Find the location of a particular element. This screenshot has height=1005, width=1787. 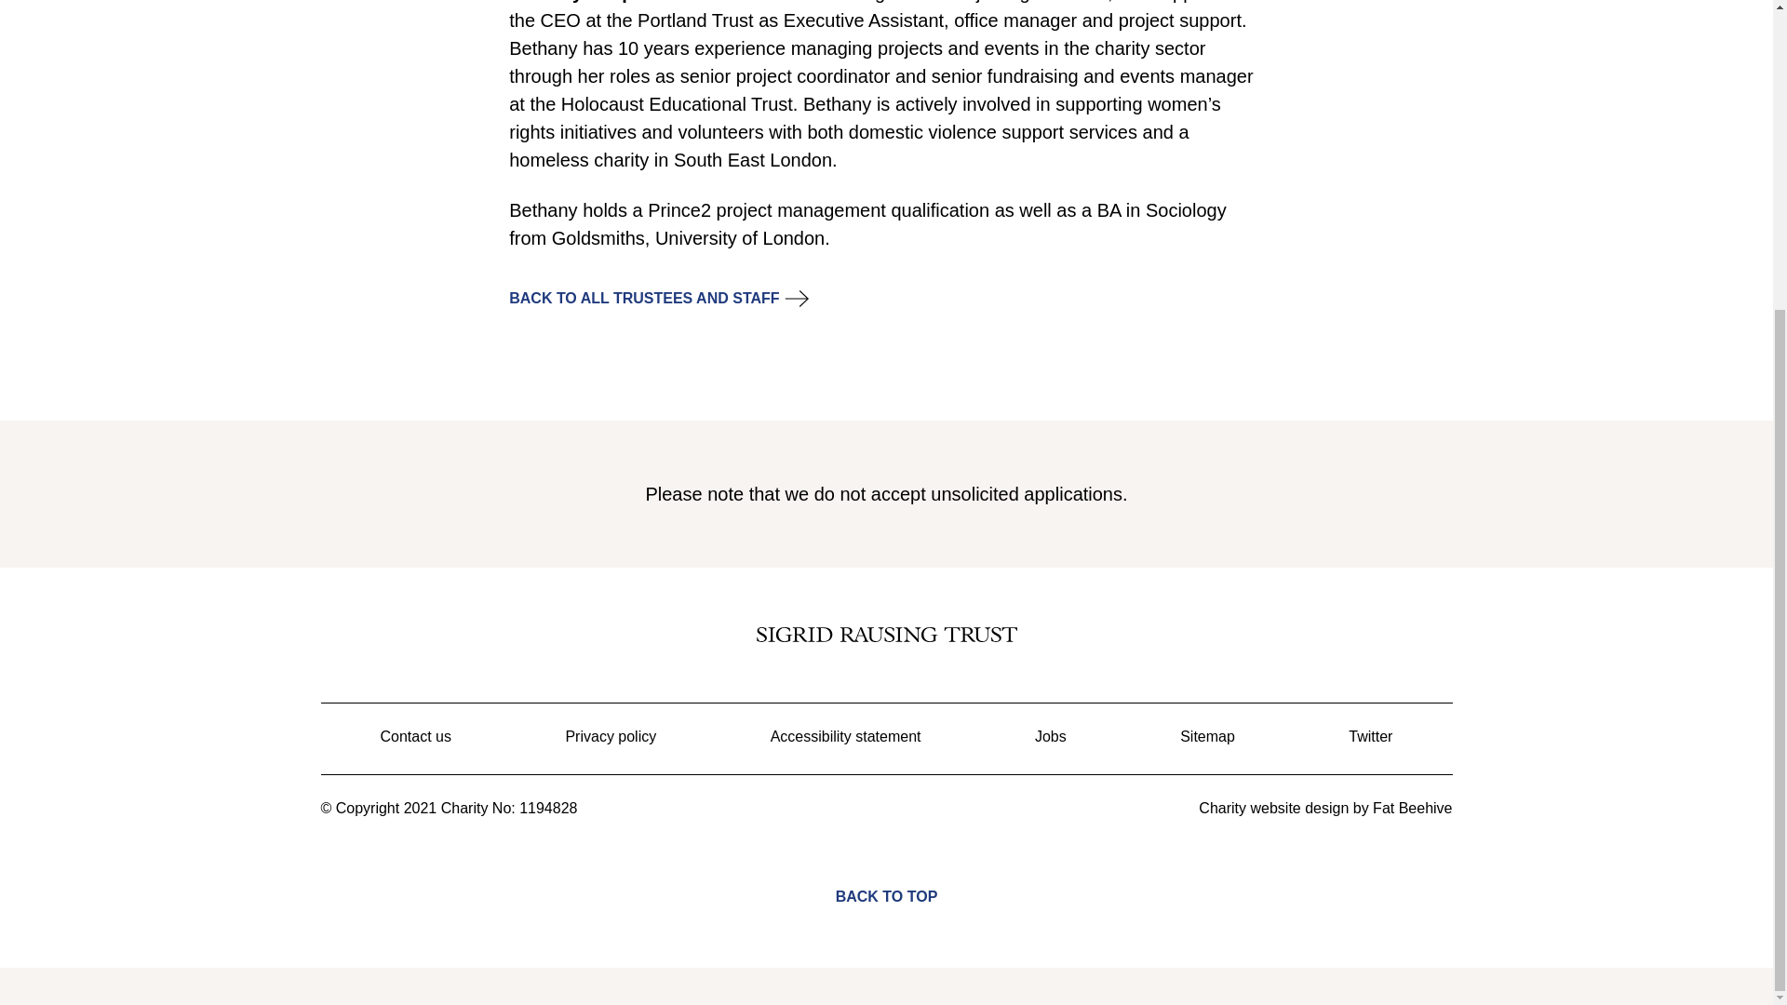

Sitemap is located at coordinates (1206, 737).